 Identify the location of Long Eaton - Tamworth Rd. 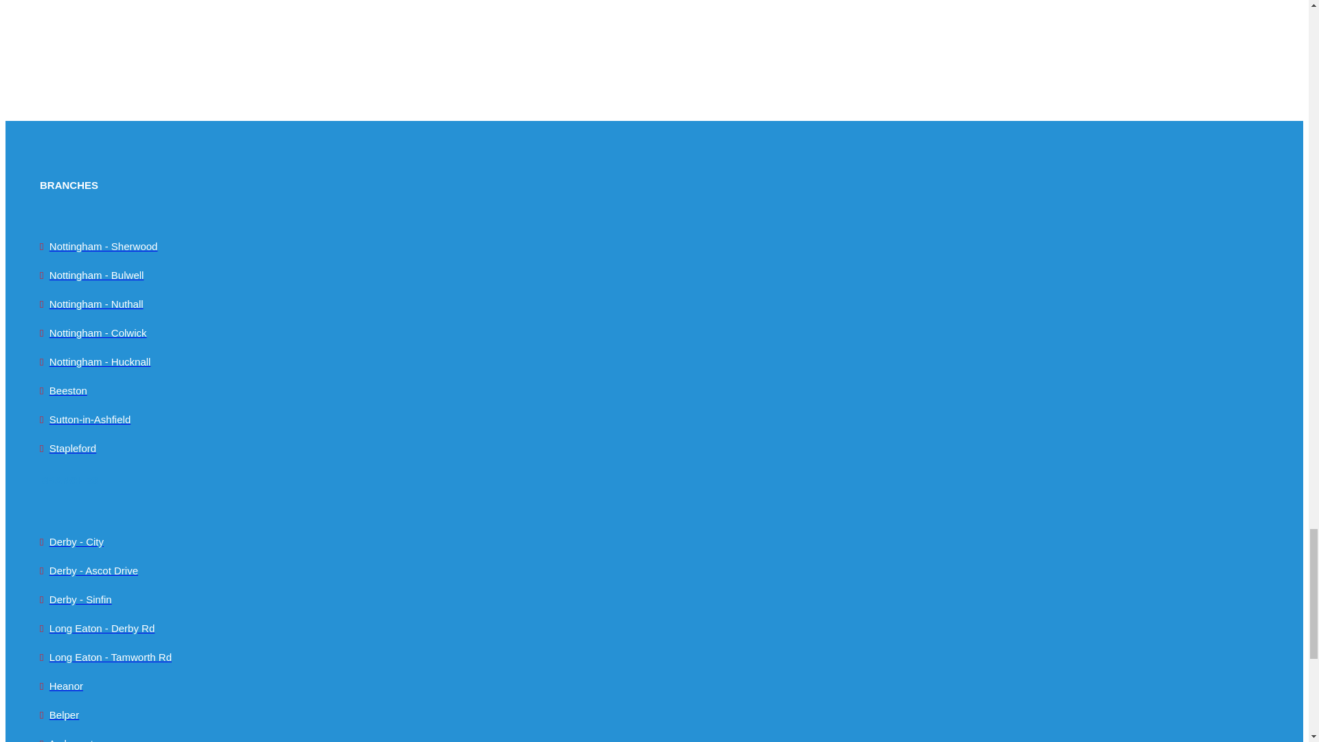
(110, 657).